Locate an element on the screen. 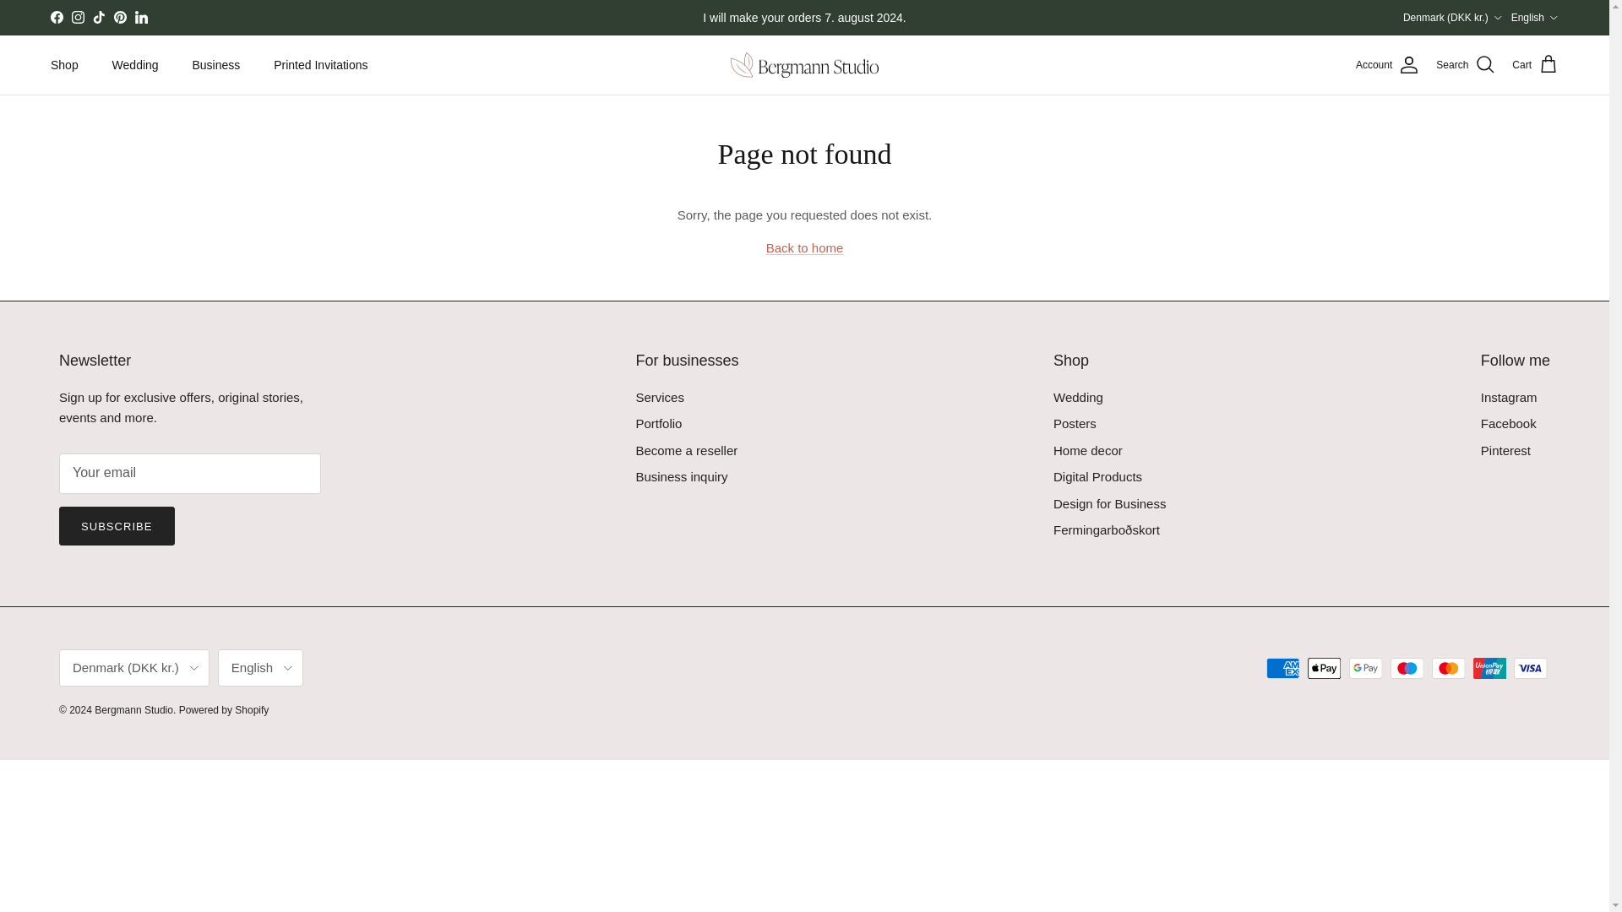  Pinterest is located at coordinates (120, 17).